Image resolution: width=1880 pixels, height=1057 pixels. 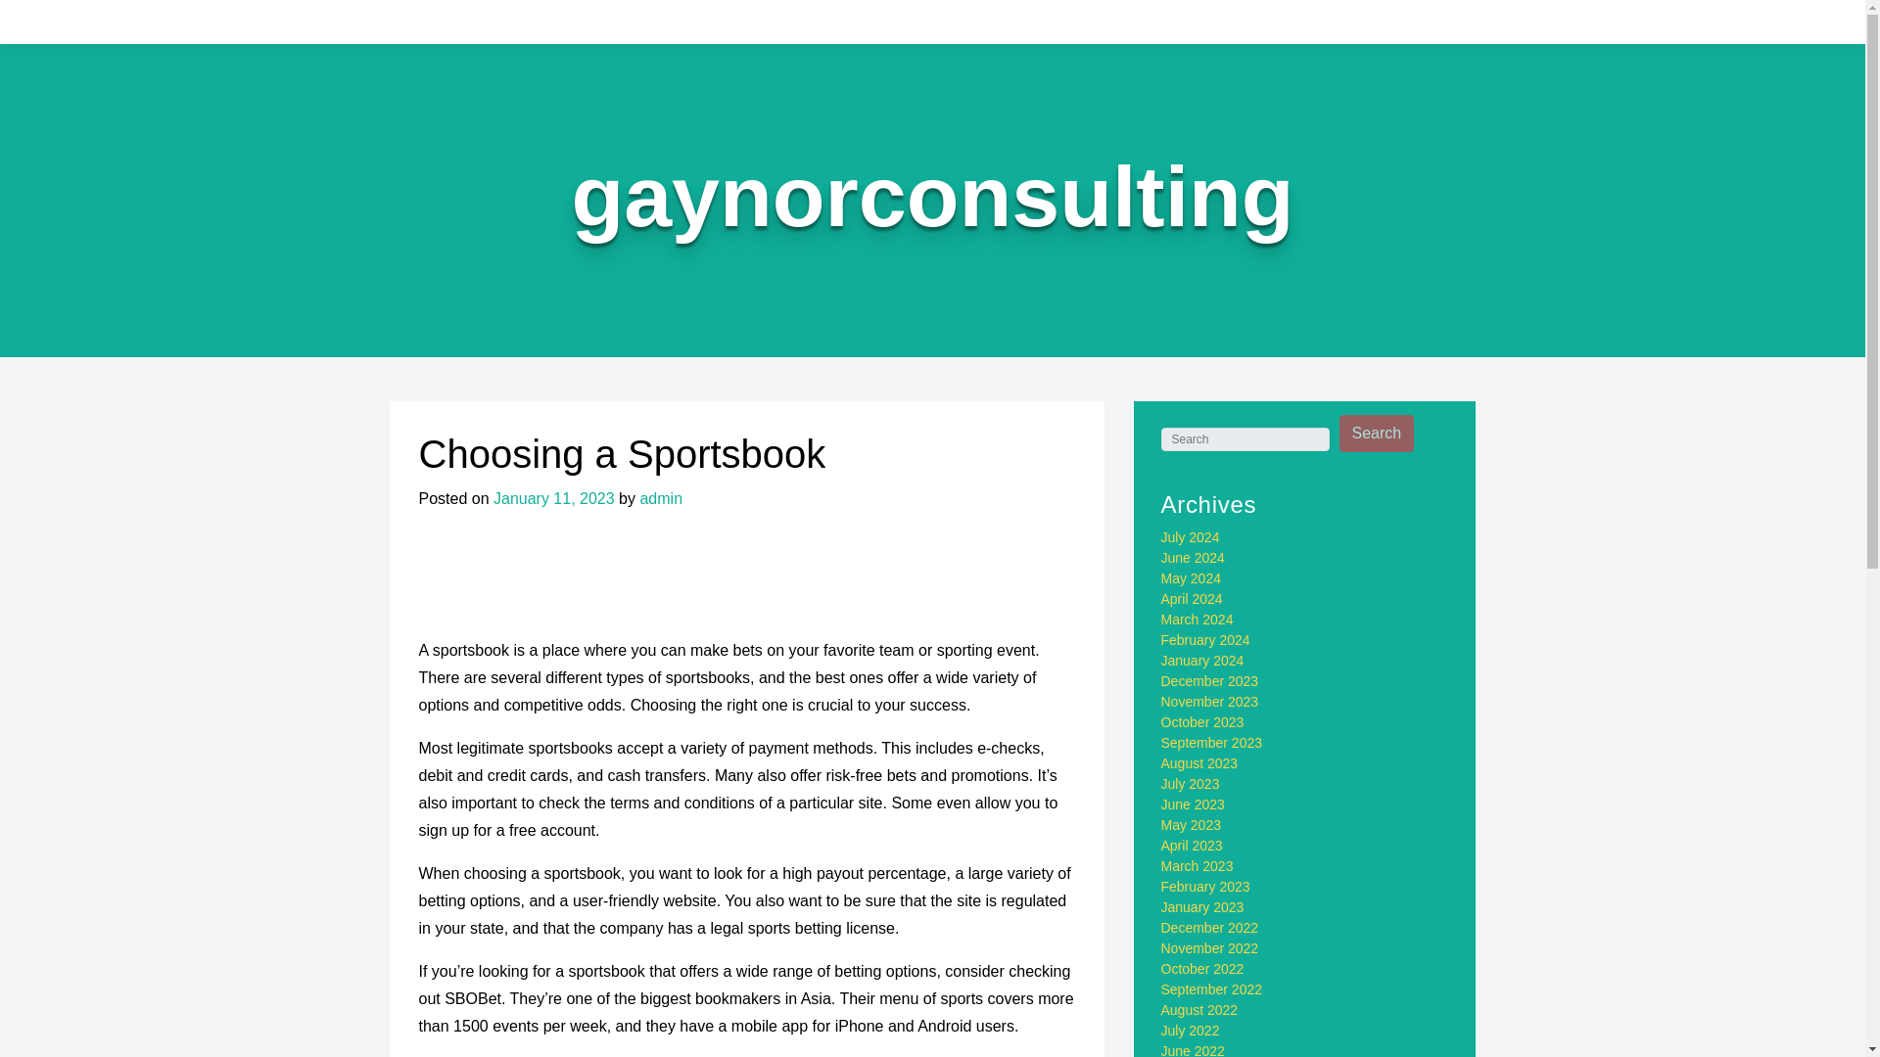 What do you see at coordinates (1212, 742) in the screenshot?
I see `September 2023` at bounding box center [1212, 742].